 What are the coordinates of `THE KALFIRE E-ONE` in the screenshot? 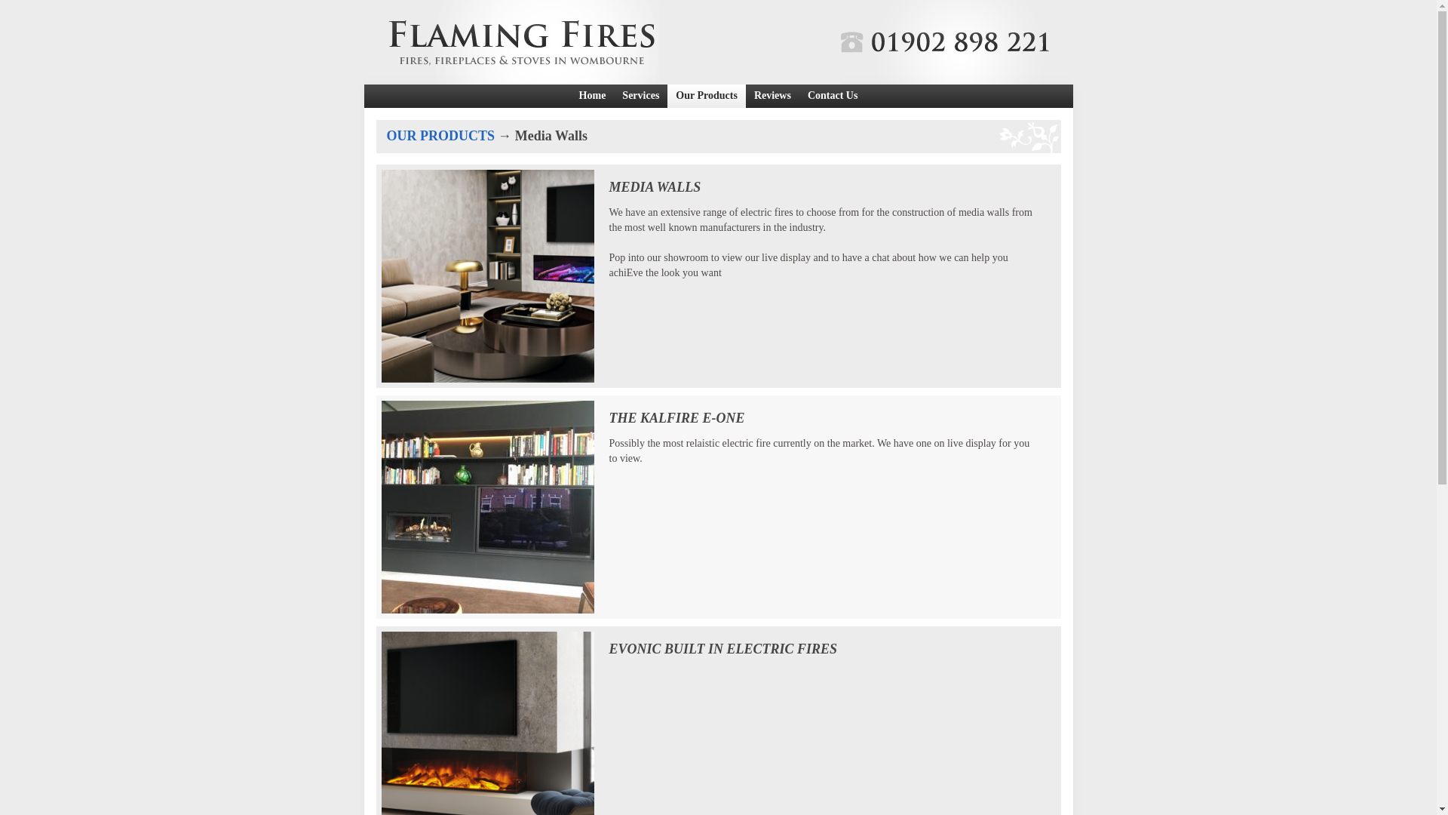 It's located at (487, 506).